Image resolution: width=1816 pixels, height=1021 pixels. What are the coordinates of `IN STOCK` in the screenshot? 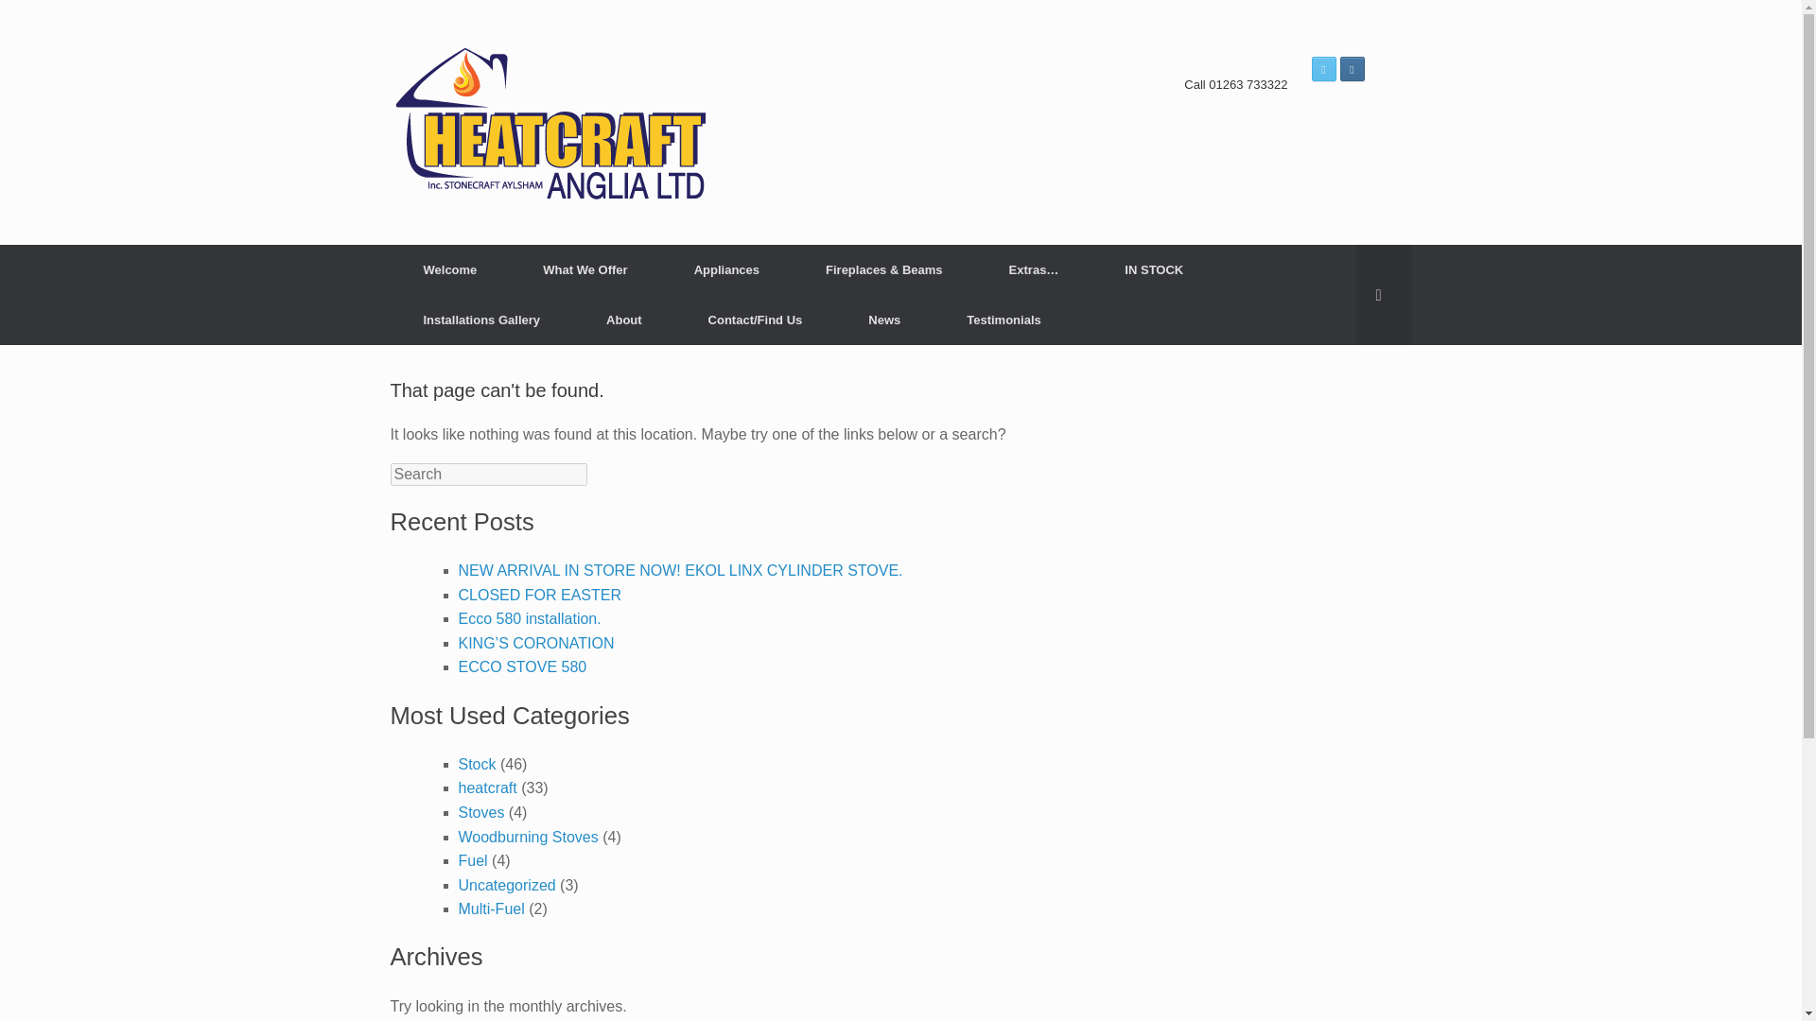 It's located at (1154, 270).